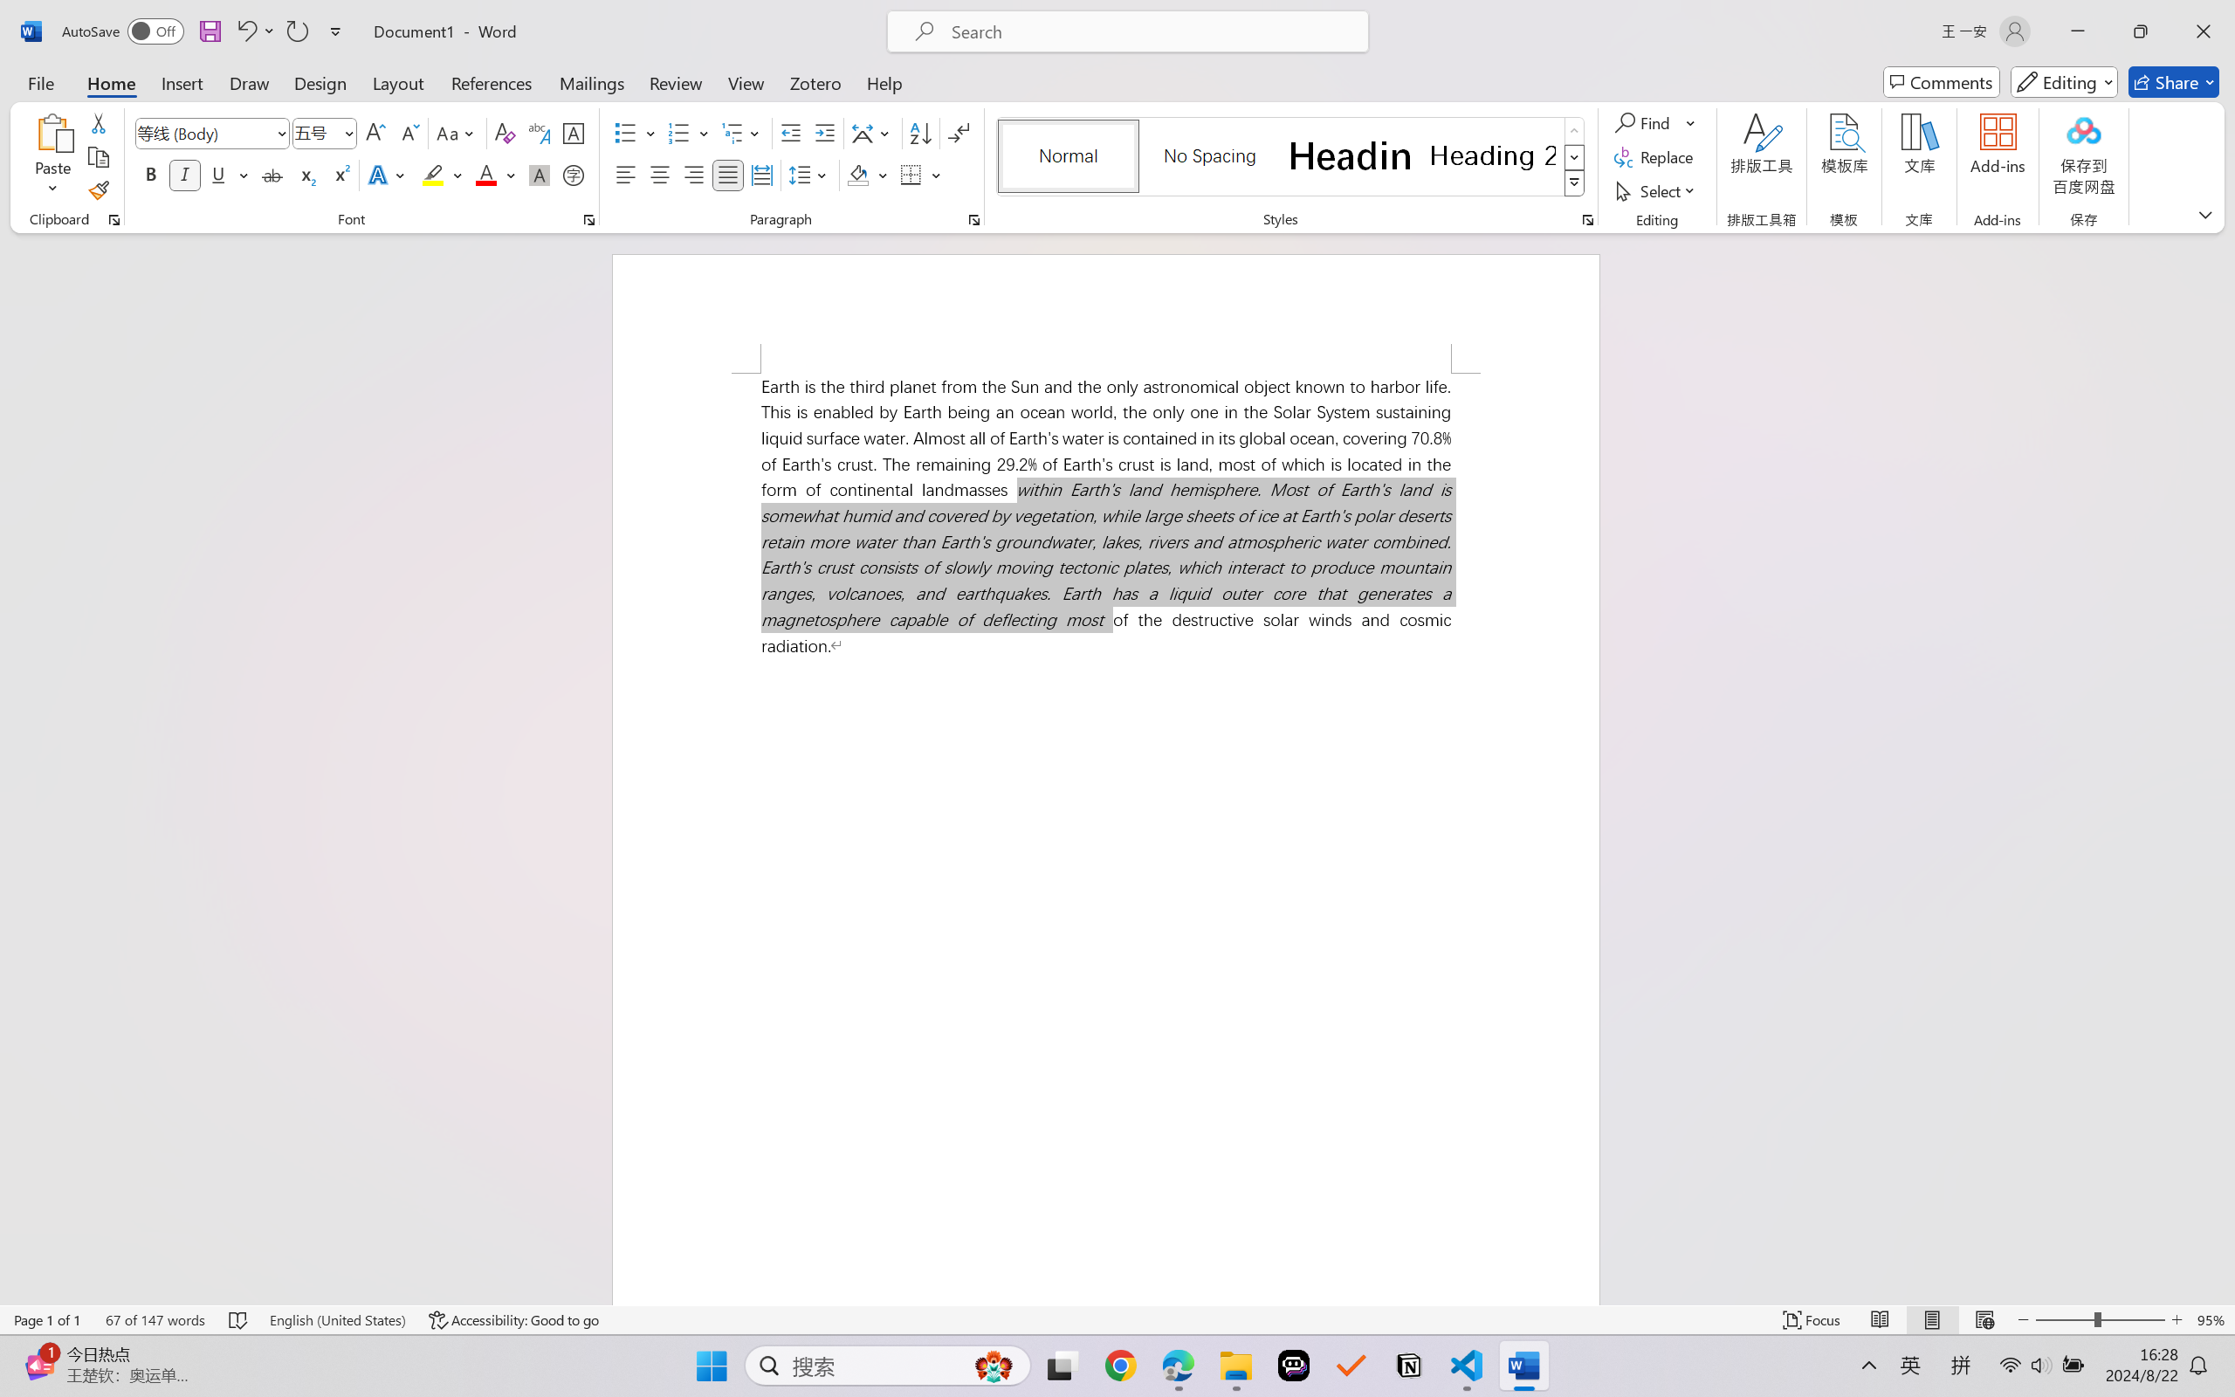 The image size is (2235, 1397). I want to click on Replace..., so click(1655, 157).